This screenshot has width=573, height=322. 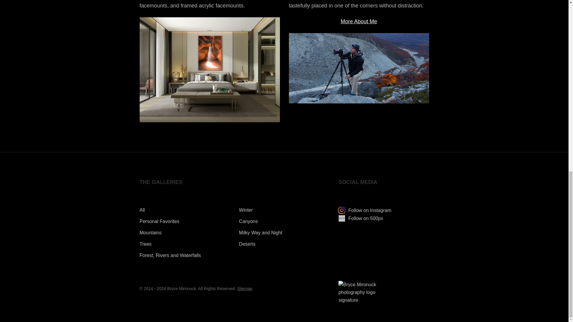 What do you see at coordinates (365, 210) in the screenshot?
I see `Follow on Instagram` at bounding box center [365, 210].